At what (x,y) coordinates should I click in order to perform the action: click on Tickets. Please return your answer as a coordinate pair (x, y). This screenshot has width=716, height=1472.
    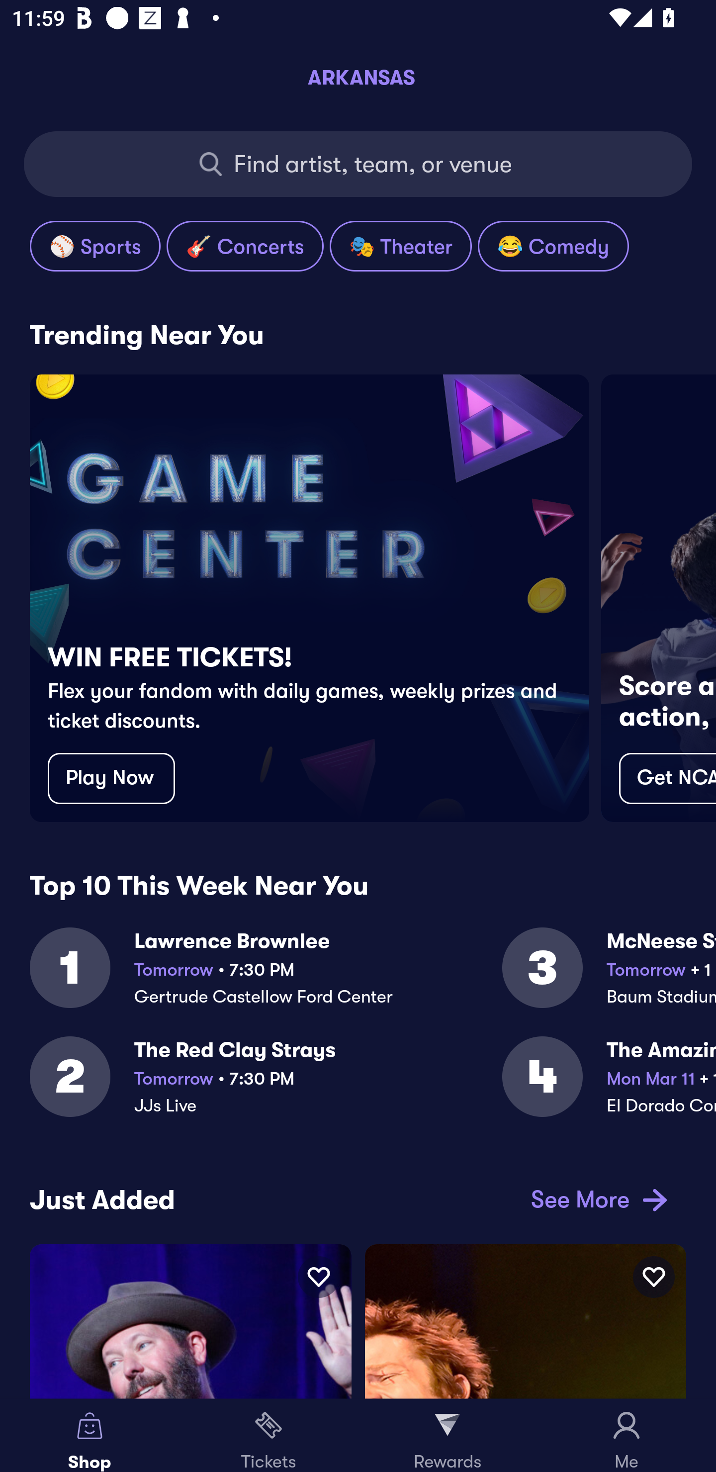
    Looking at the image, I should click on (268, 1436).